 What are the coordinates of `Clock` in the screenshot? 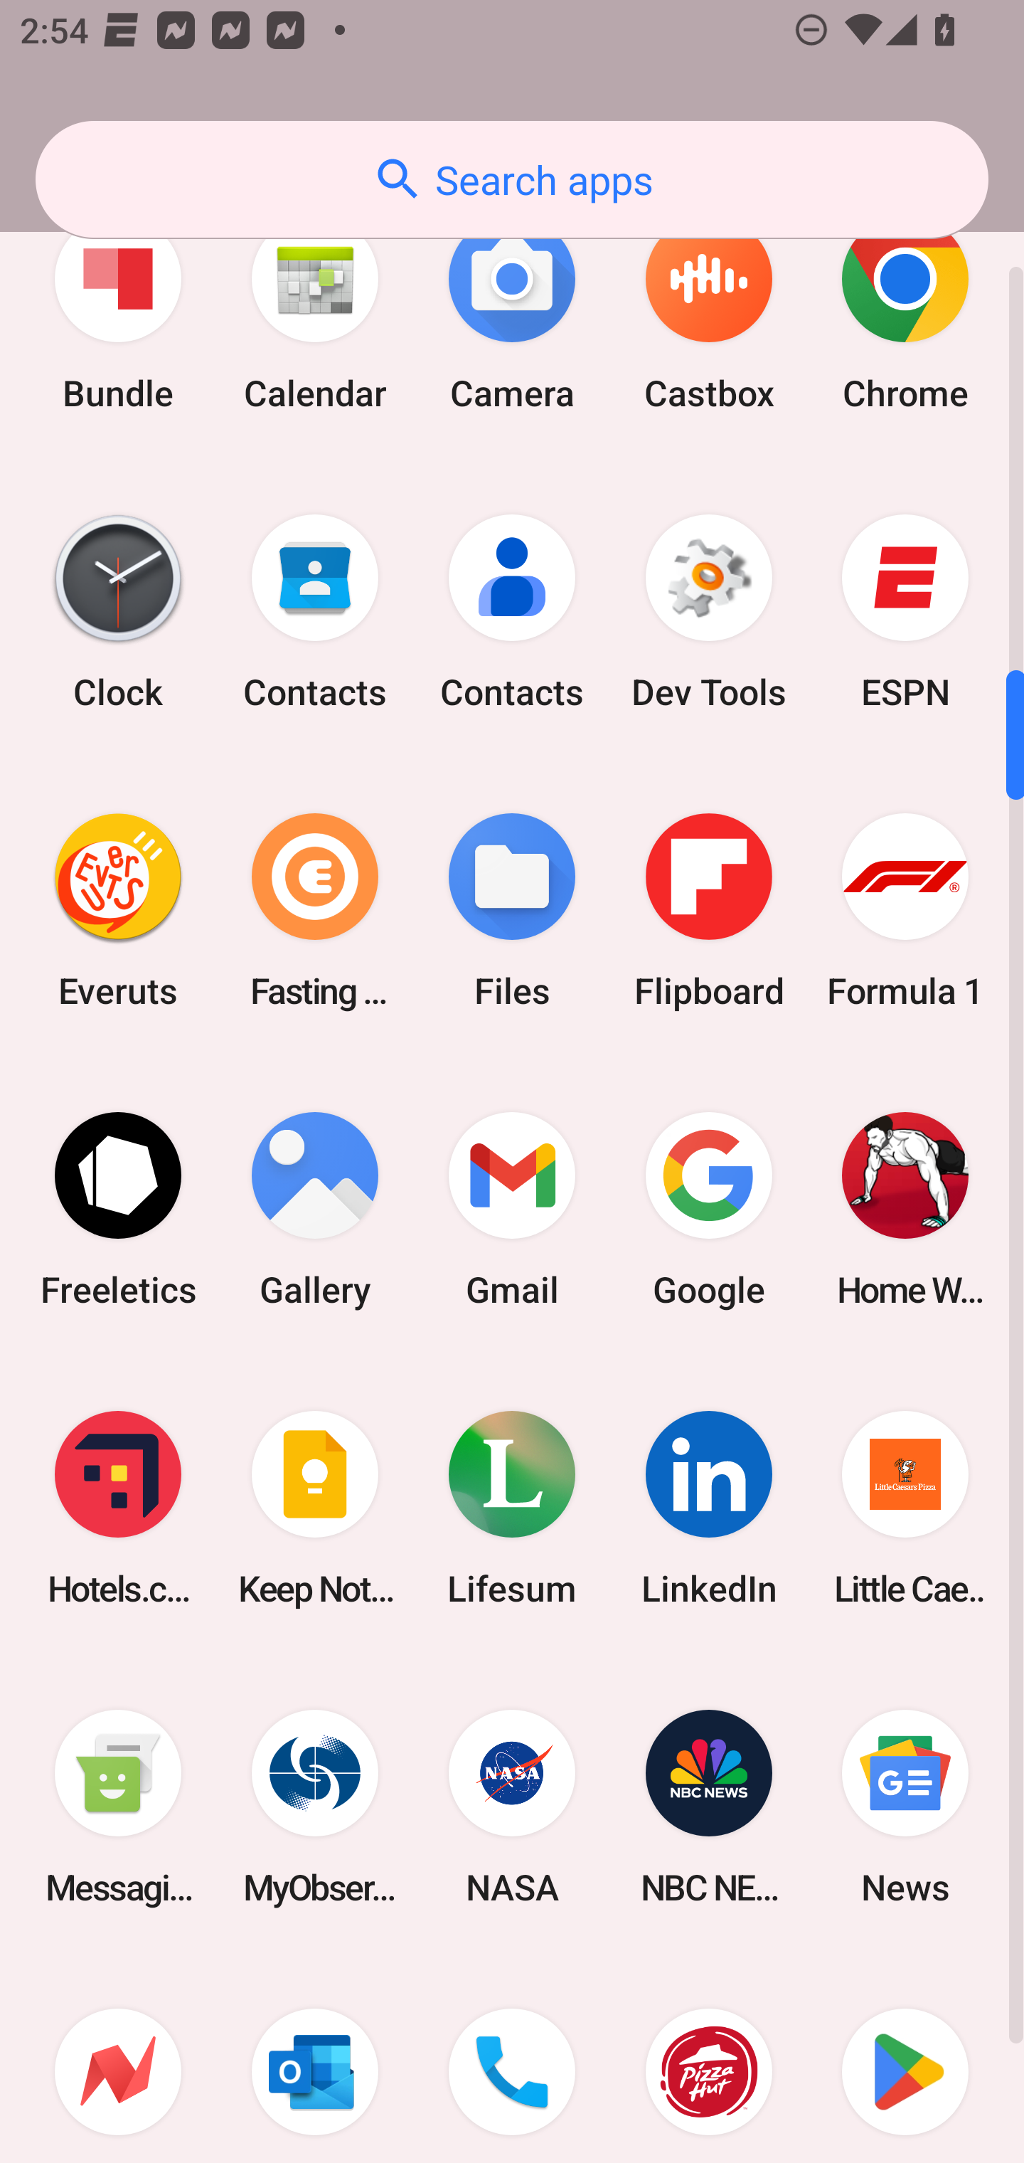 It's located at (118, 612).